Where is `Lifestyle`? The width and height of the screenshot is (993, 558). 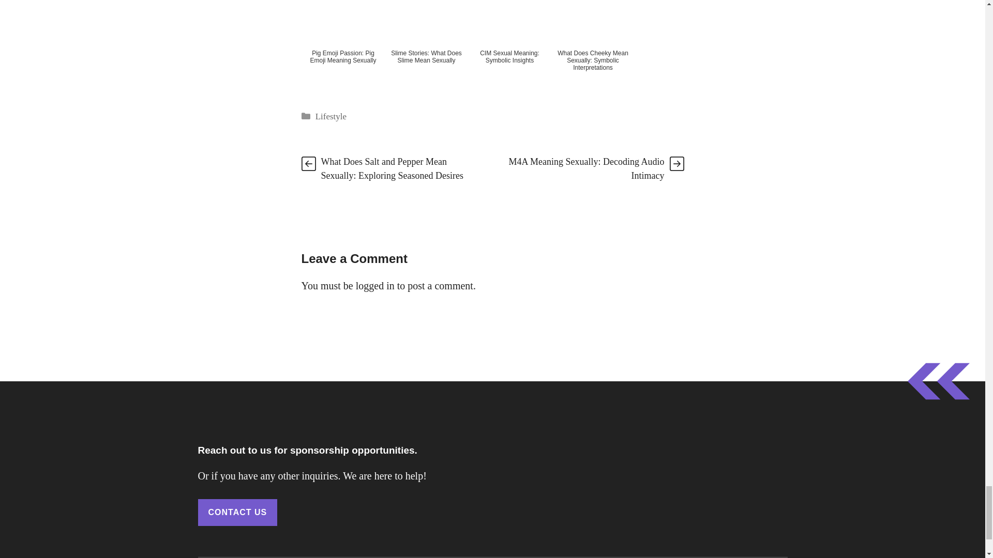
Lifestyle is located at coordinates (331, 117).